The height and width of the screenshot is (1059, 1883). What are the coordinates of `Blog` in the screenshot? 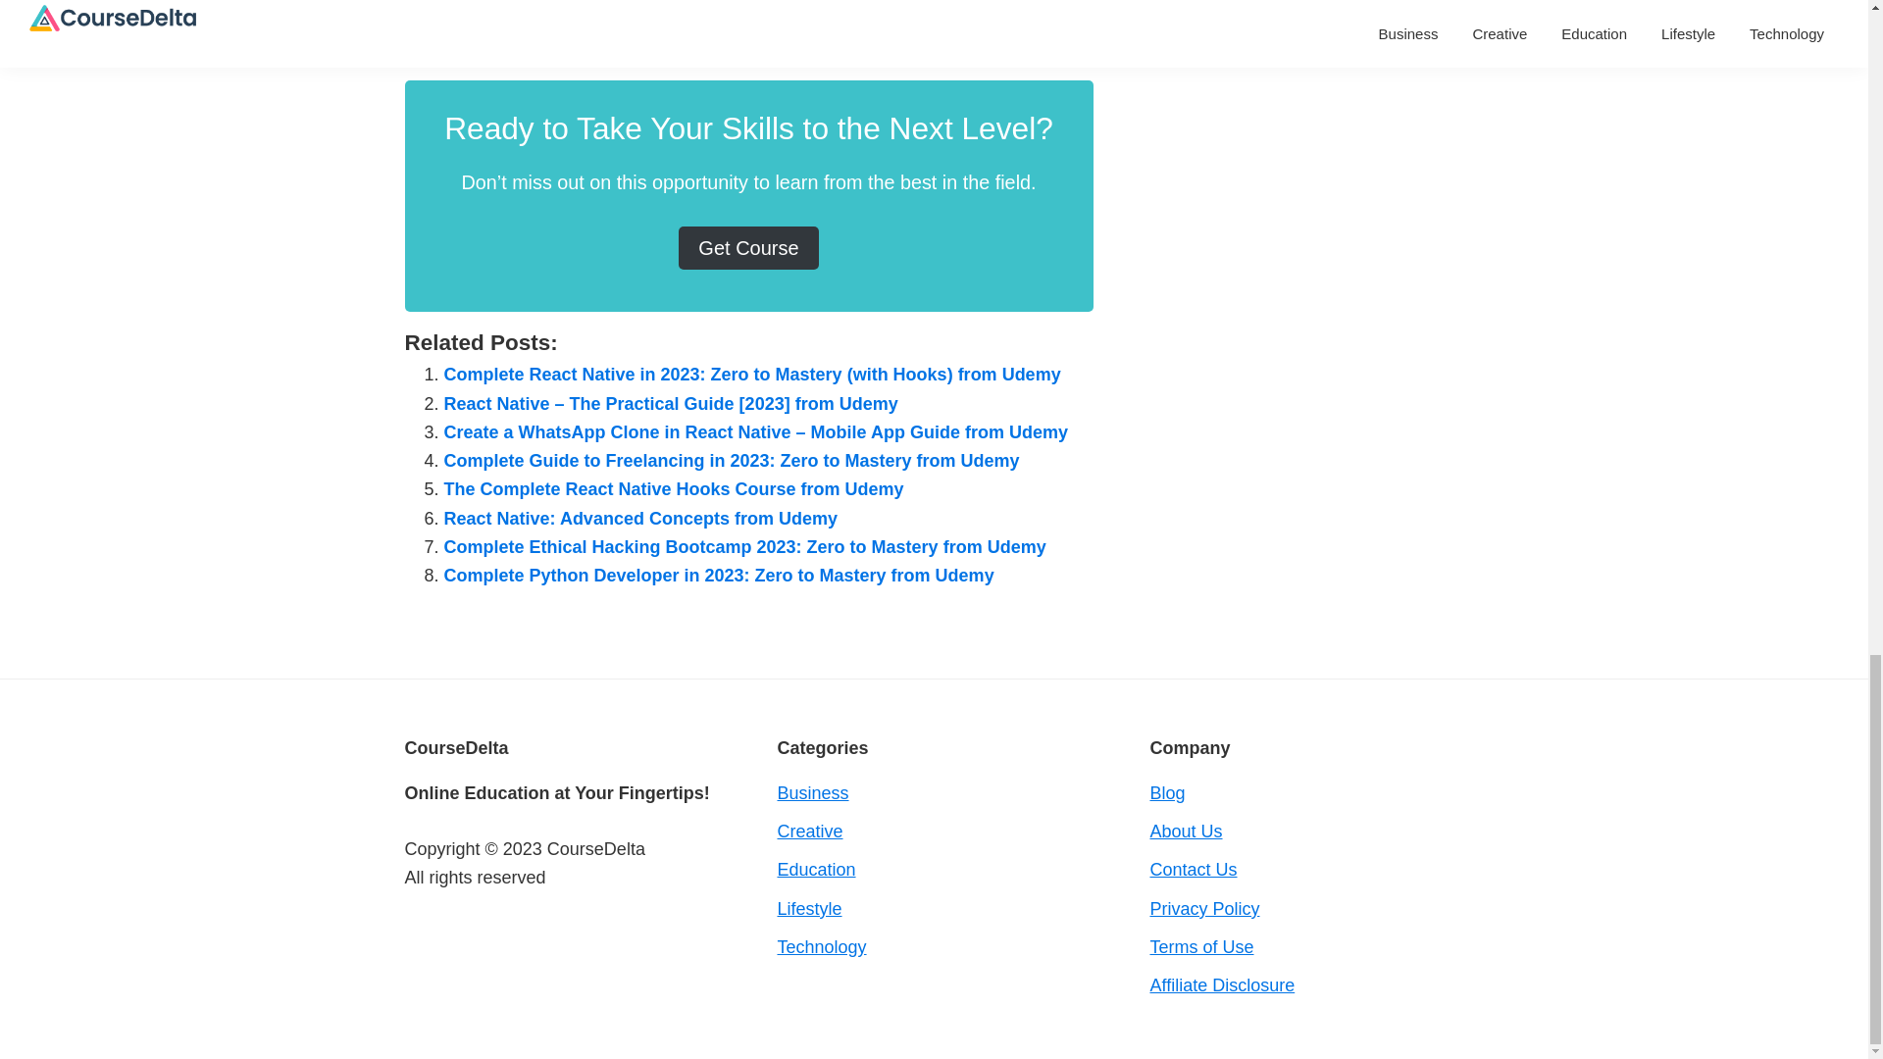 It's located at (1166, 792).